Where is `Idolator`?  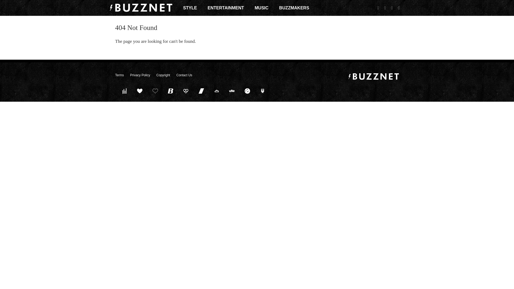
Idolator is located at coordinates (140, 91).